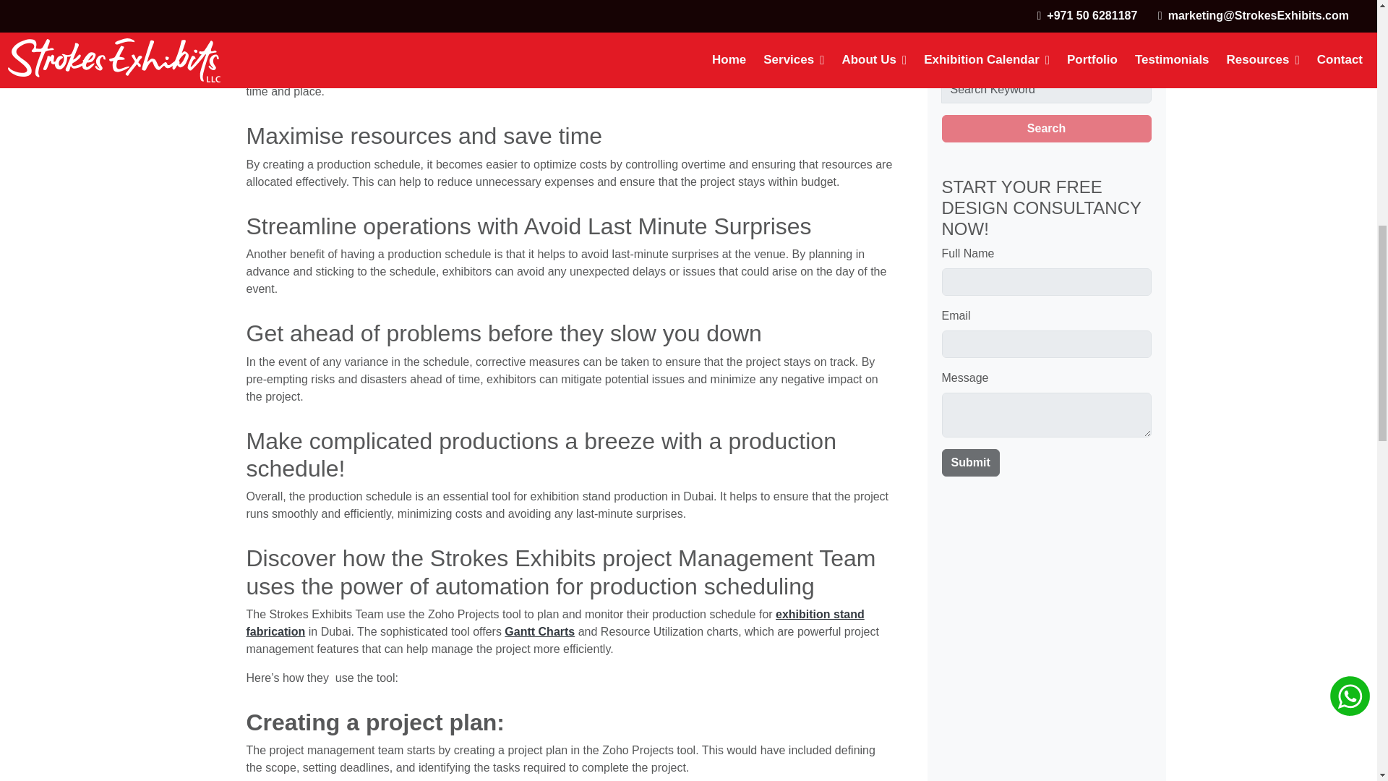 The height and width of the screenshot is (781, 1388). Describe the element at coordinates (1045, 128) in the screenshot. I see `Search` at that location.